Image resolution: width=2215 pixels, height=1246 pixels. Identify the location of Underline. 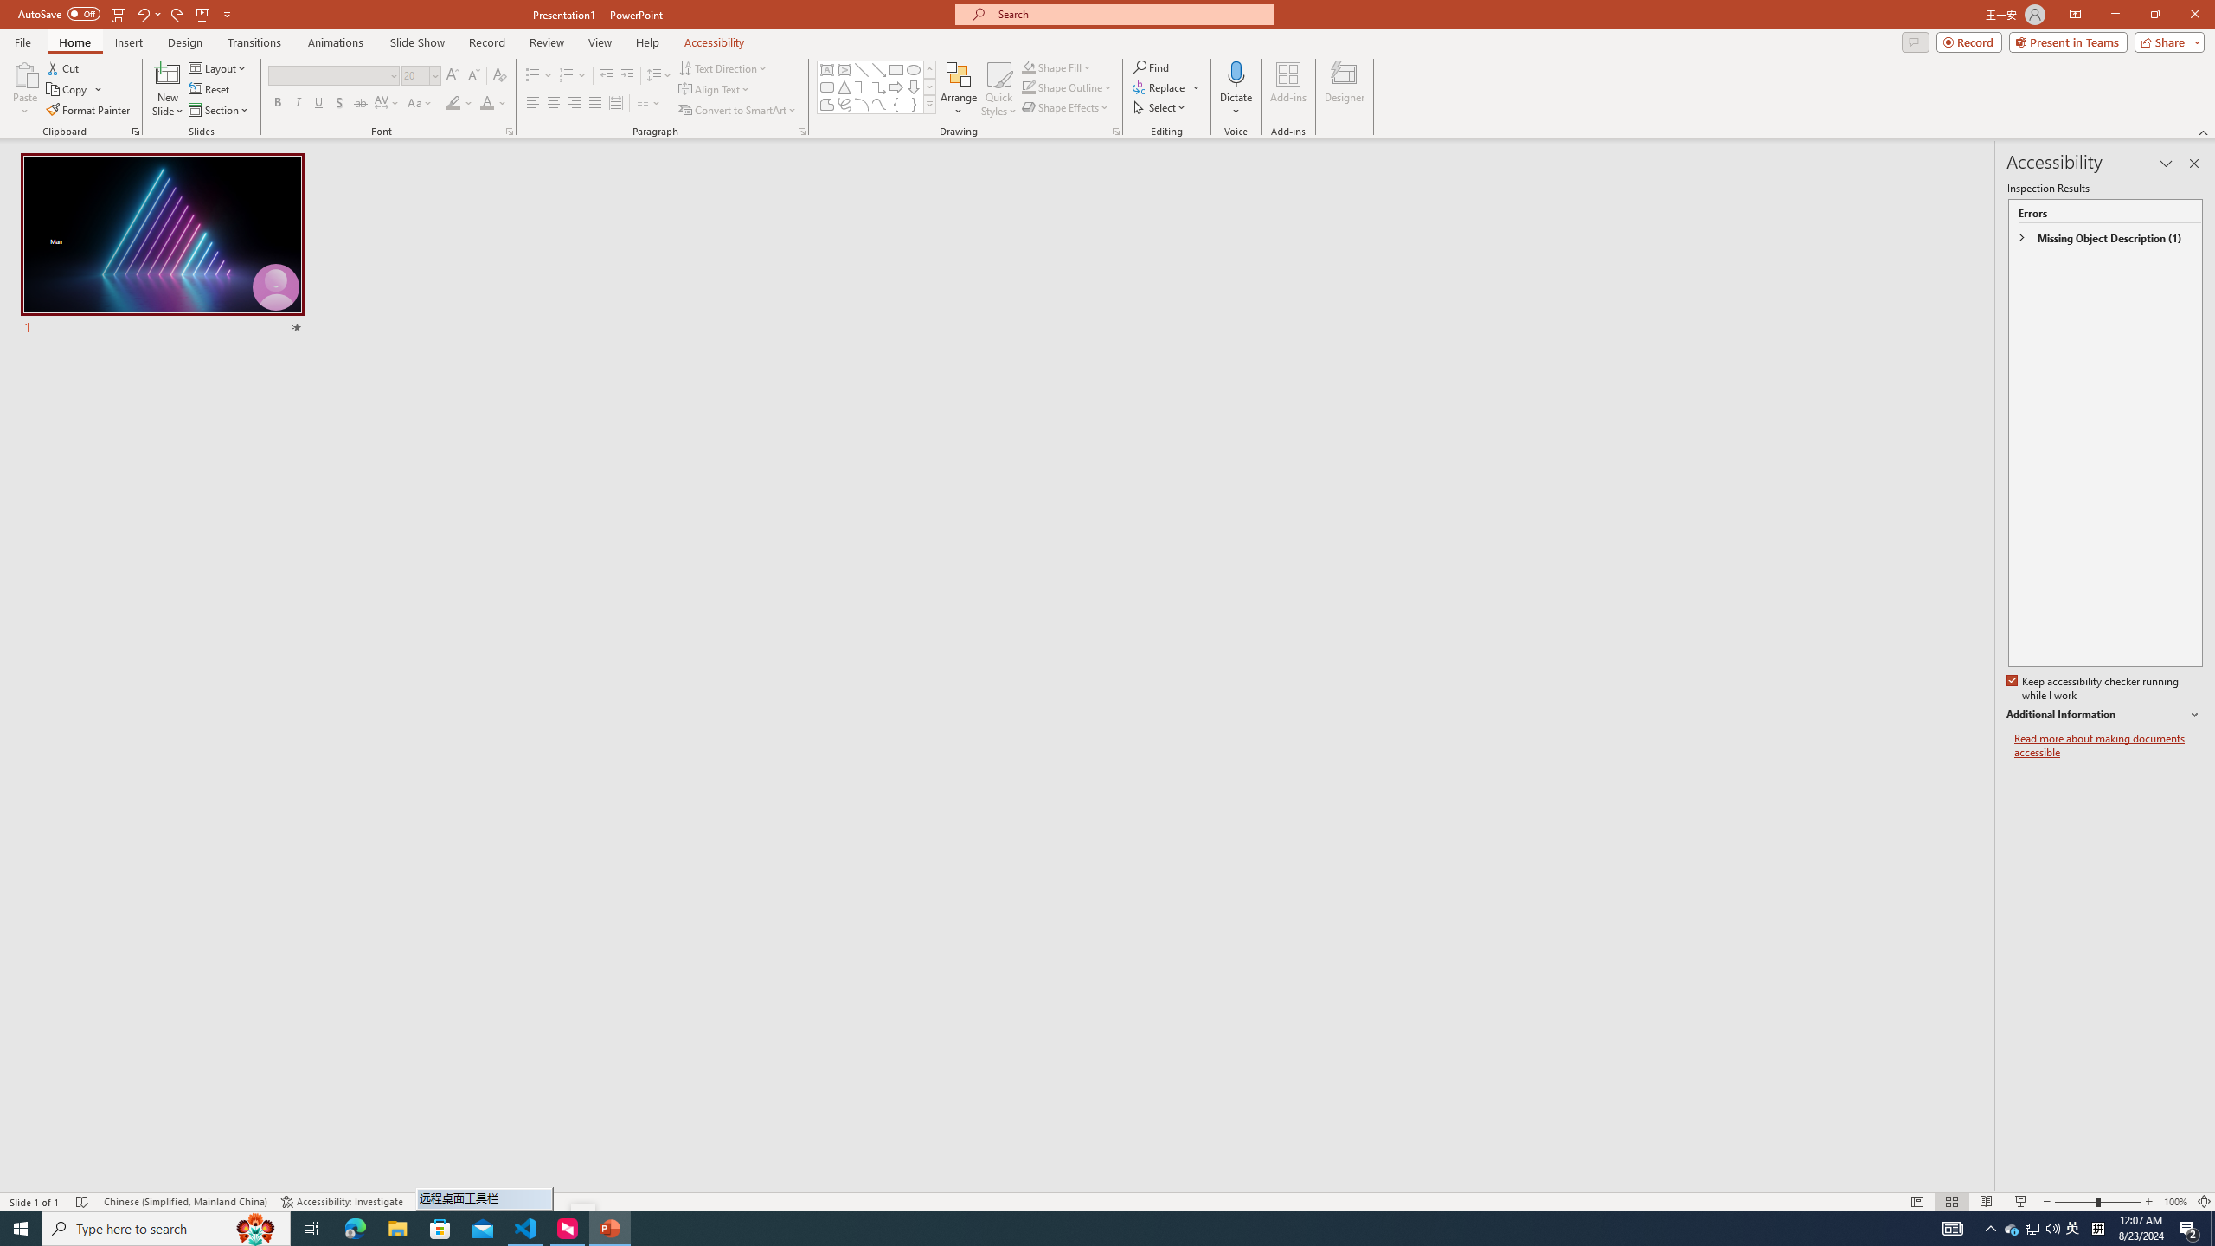
(318, 104).